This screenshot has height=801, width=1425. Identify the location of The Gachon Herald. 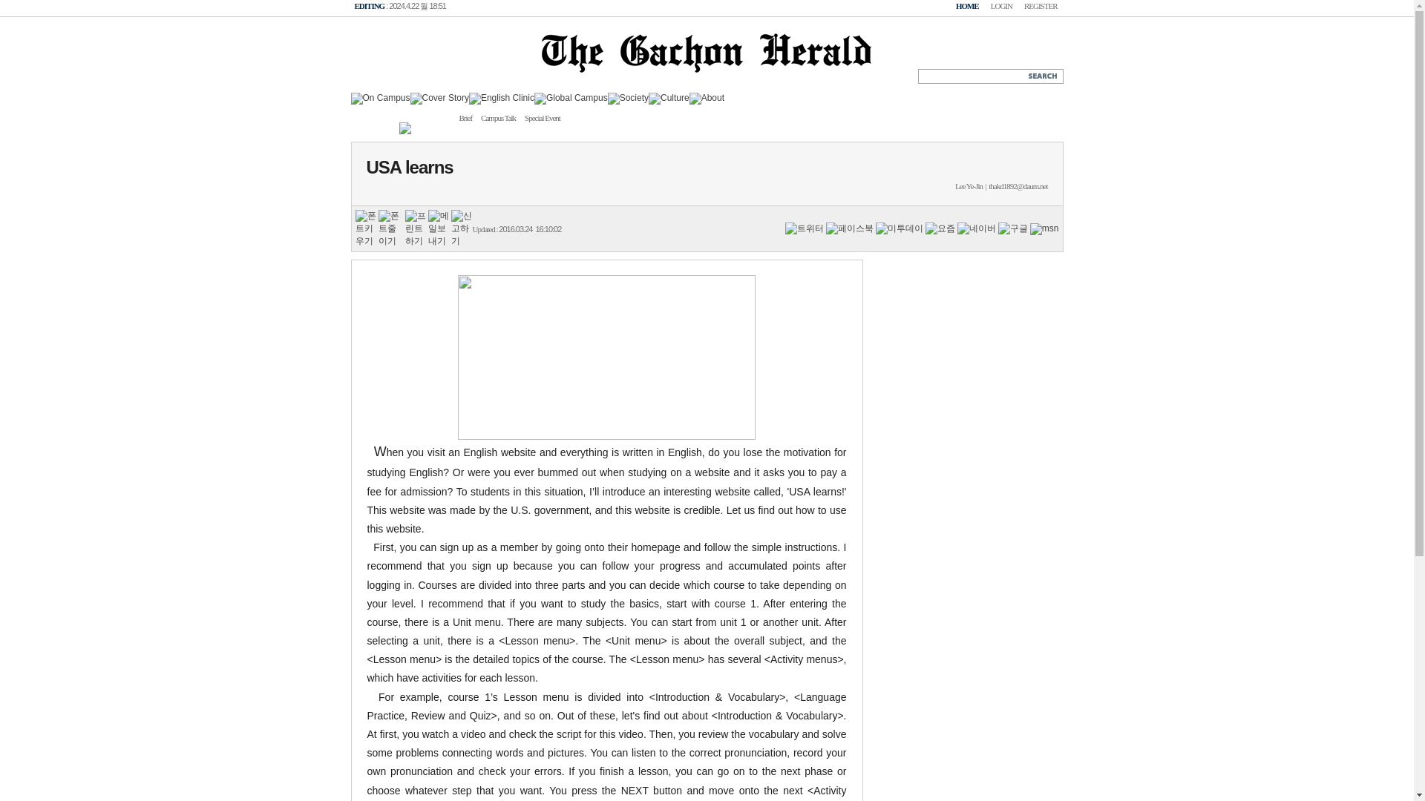
(706, 77).